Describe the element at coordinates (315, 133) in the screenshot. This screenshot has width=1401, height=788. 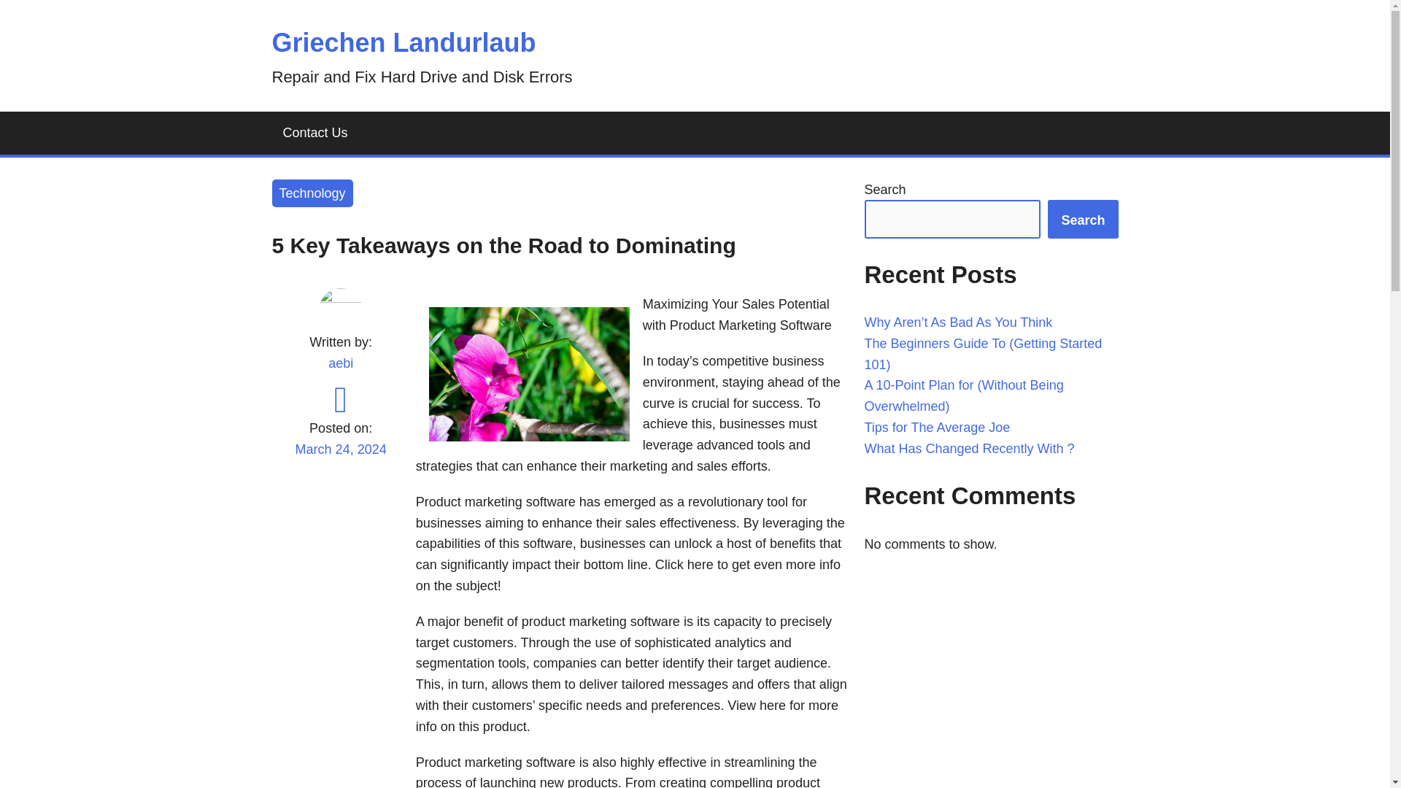
I see `Contact Us` at that location.